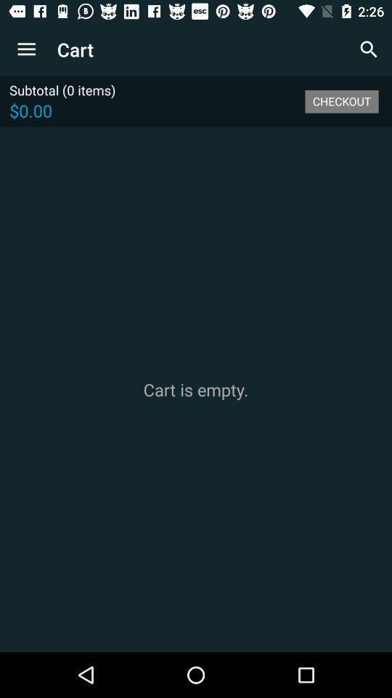  I want to click on turn off the app to the right of cart, so click(369, 49).